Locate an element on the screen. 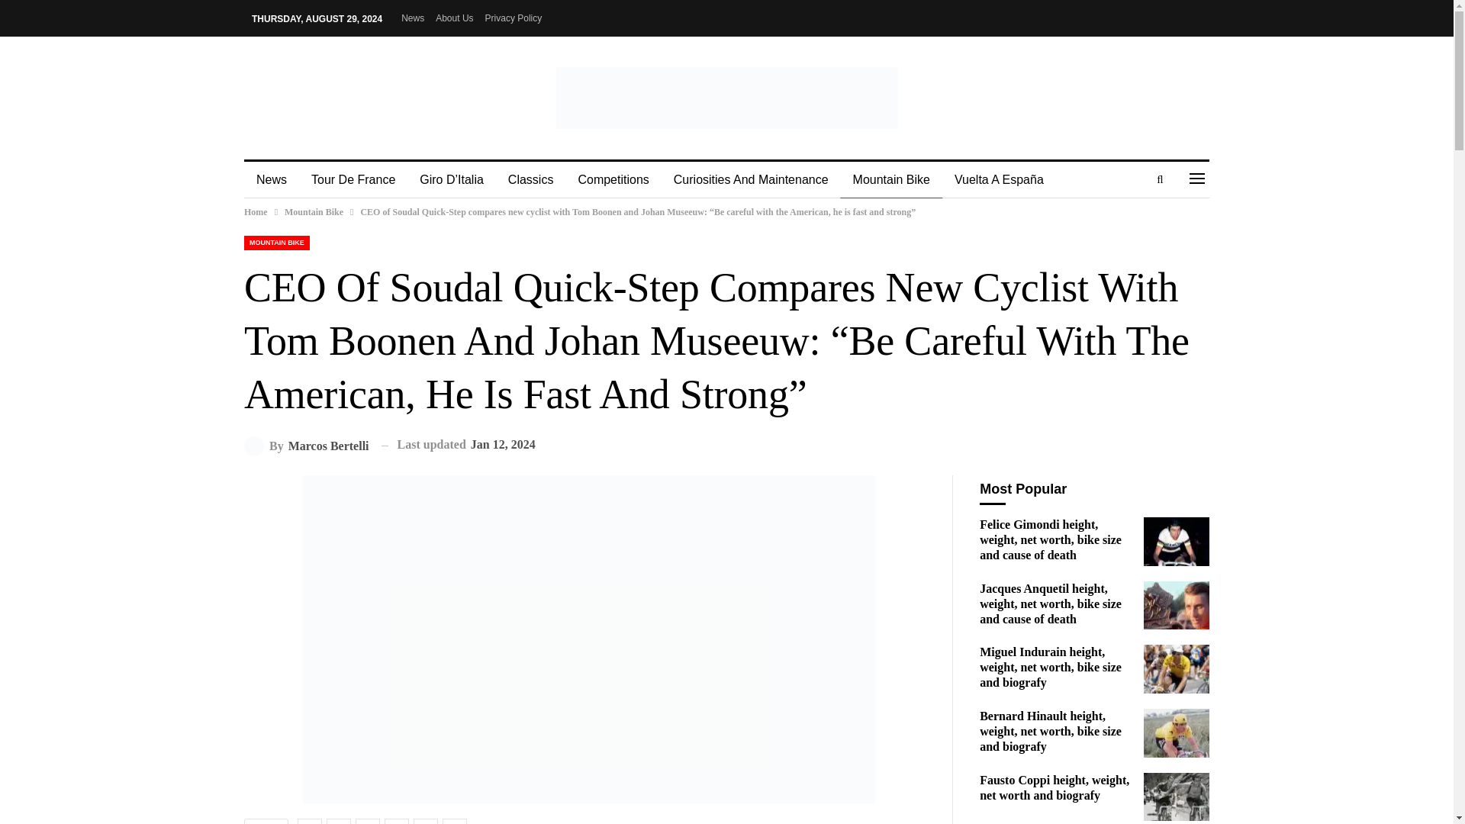 This screenshot has height=824, width=1465. Browse Author Articles is located at coordinates (307, 446).